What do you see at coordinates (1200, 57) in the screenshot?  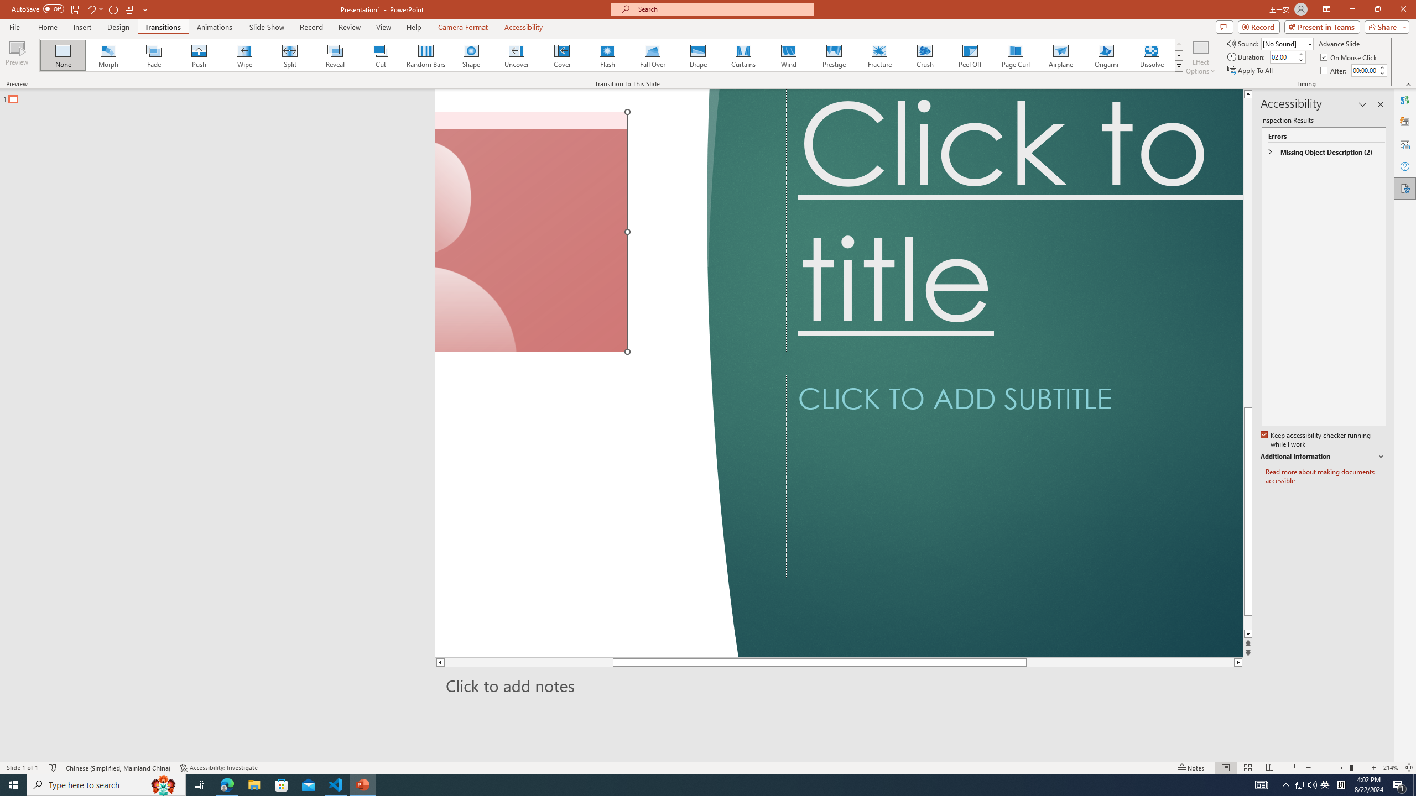 I see `Effect Options` at bounding box center [1200, 57].